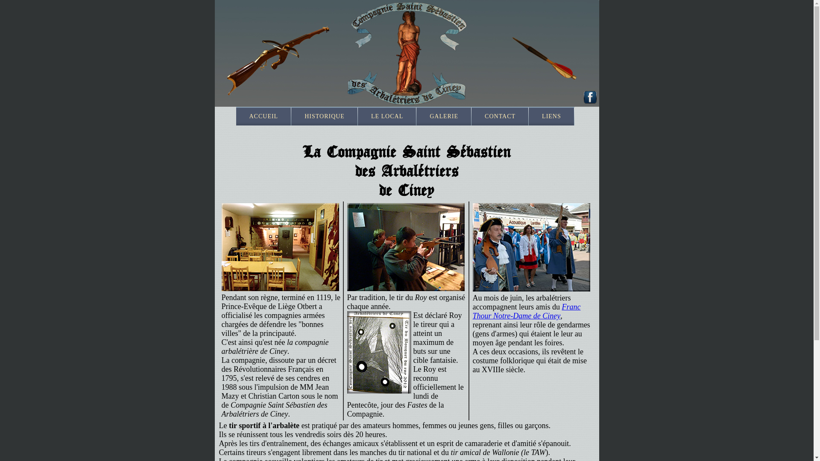 The height and width of the screenshot is (461, 820). What do you see at coordinates (264, 117) in the screenshot?
I see `ACCUEIL` at bounding box center [264, 117].